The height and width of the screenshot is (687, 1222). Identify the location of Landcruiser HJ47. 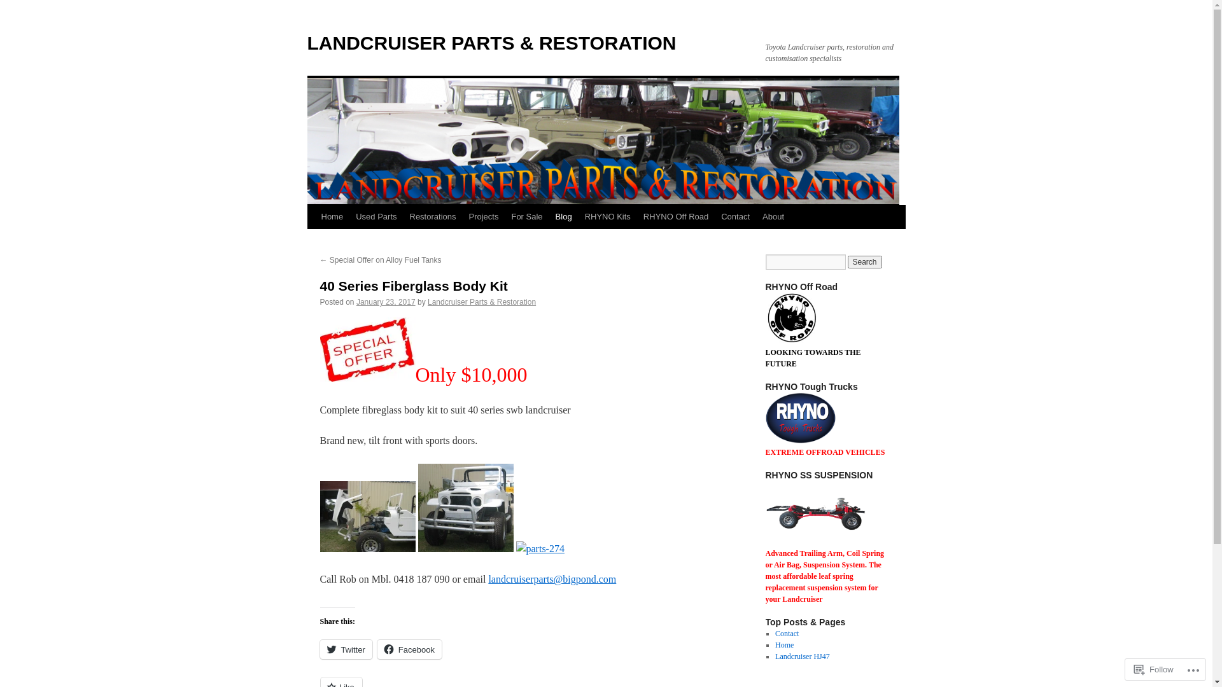
(803, 656).